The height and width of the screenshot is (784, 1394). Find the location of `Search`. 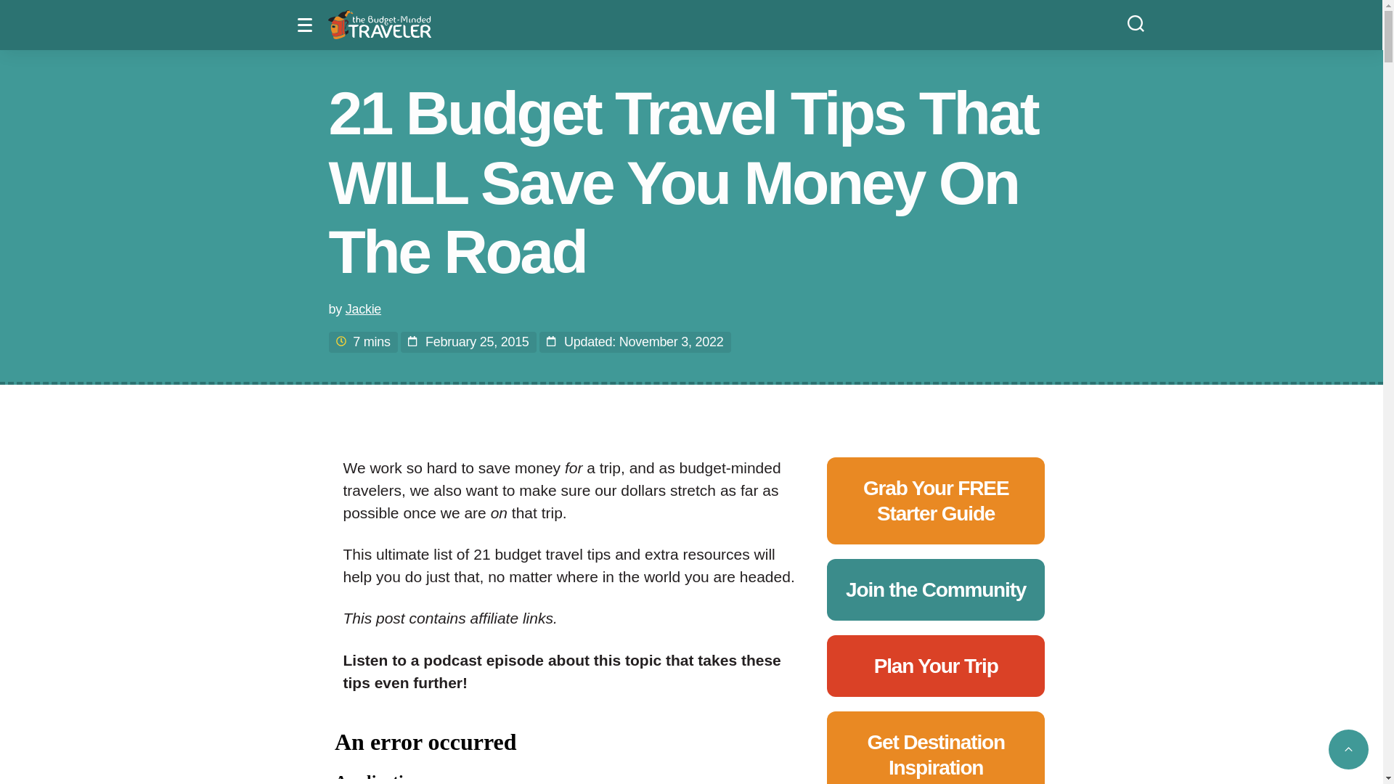

Search is located at coordinates (1136, 22).